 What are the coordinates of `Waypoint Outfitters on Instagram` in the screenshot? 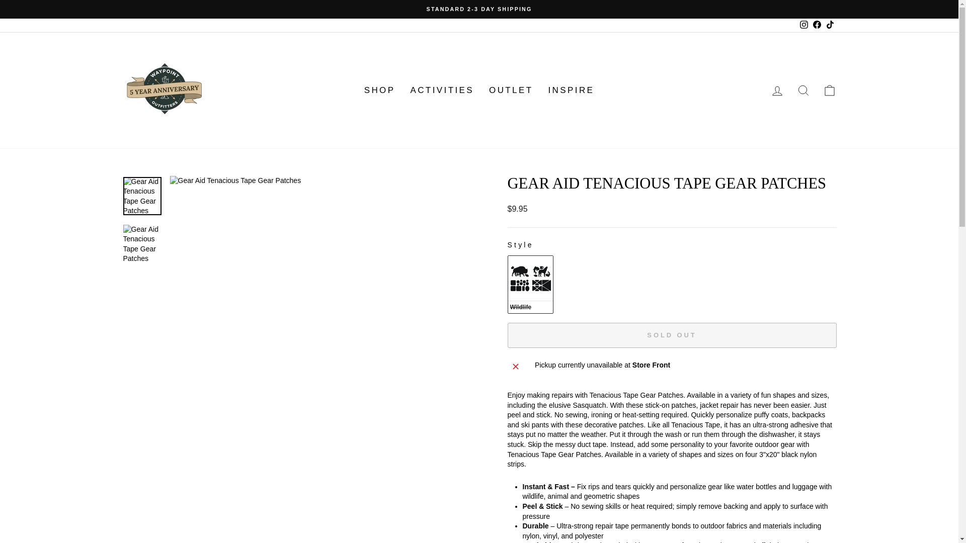 It's located at (803, 25).